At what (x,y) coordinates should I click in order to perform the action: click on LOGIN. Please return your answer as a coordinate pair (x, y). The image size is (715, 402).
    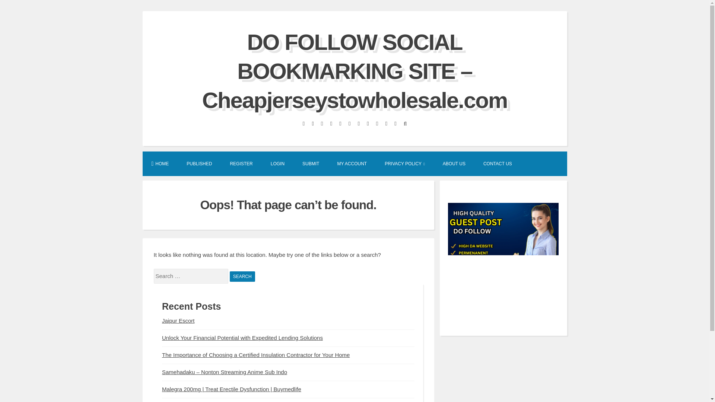
    Looking at the image, I should click on (277, 163).